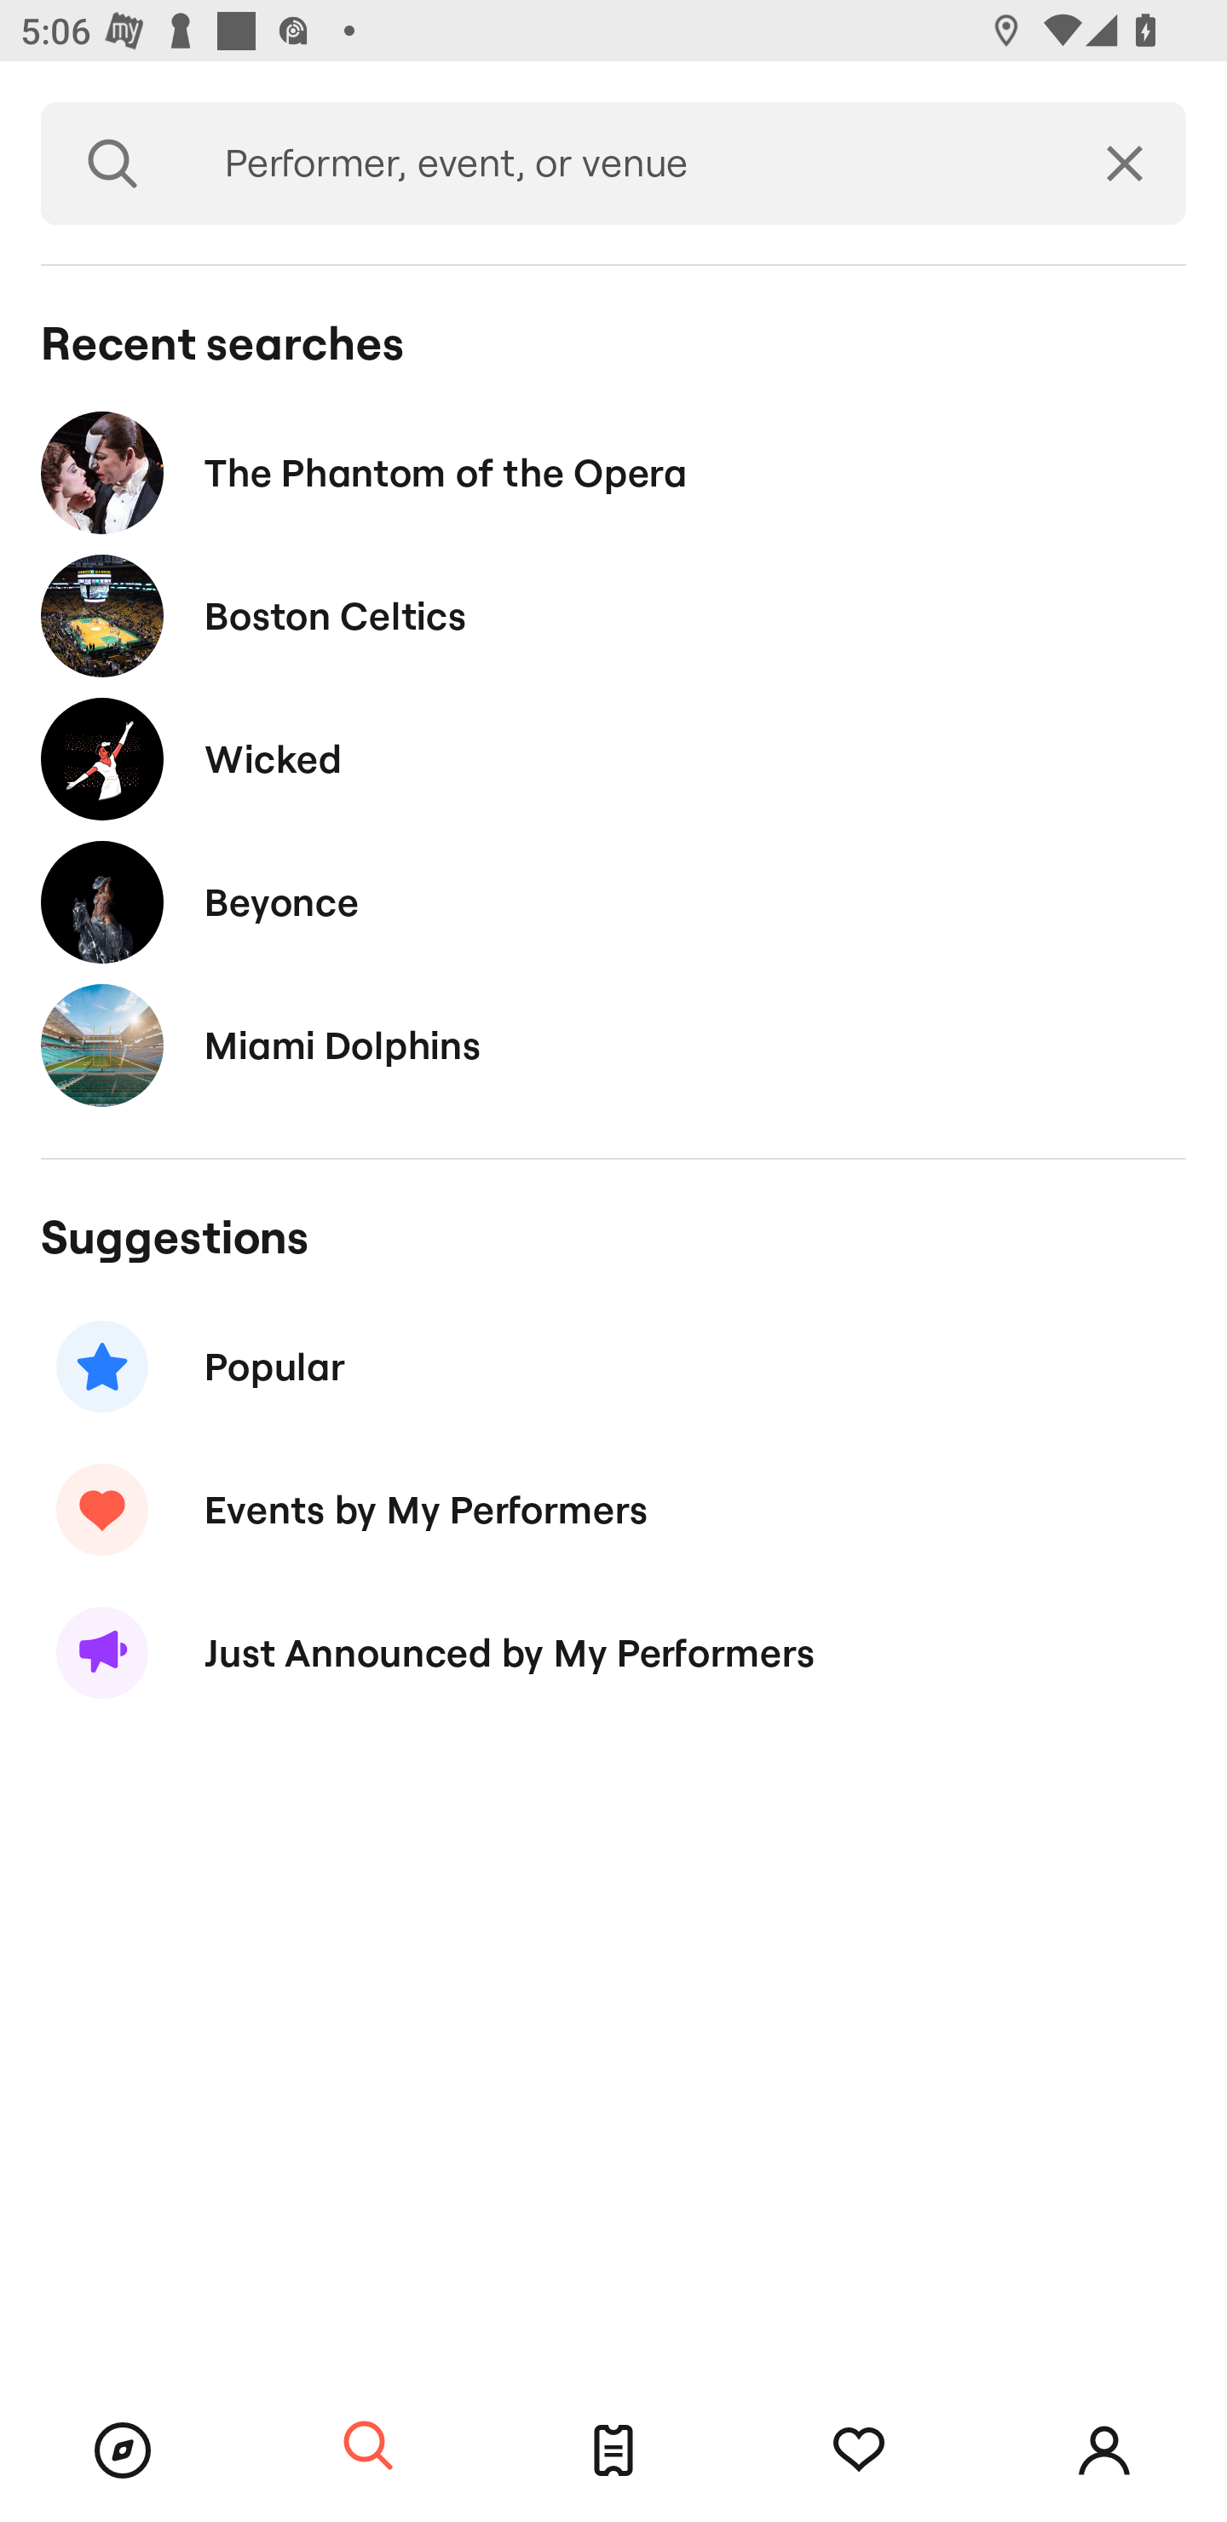 The height and width of the screenshot is (2522, 1227). Describe the element at coordinates (112, 164) in the screenshot. I see `Search` at that location.